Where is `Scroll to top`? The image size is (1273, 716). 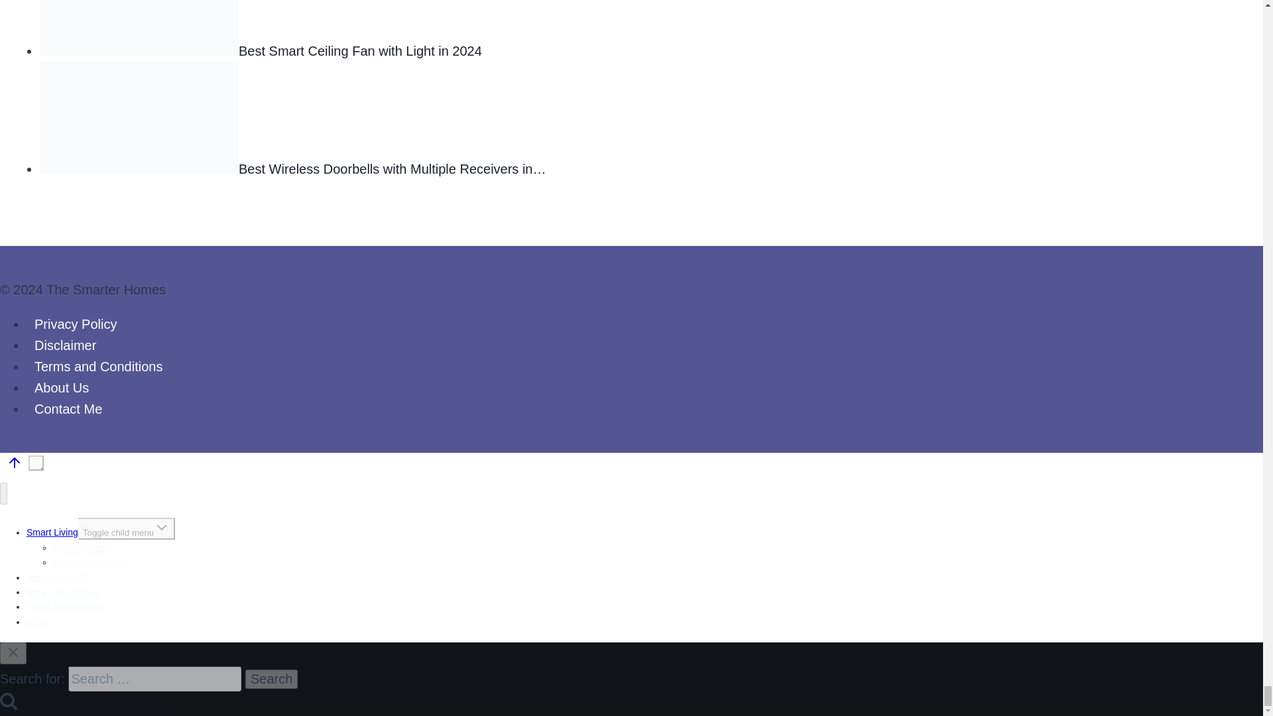
Scroll to top is located at coordinates (15, 462).